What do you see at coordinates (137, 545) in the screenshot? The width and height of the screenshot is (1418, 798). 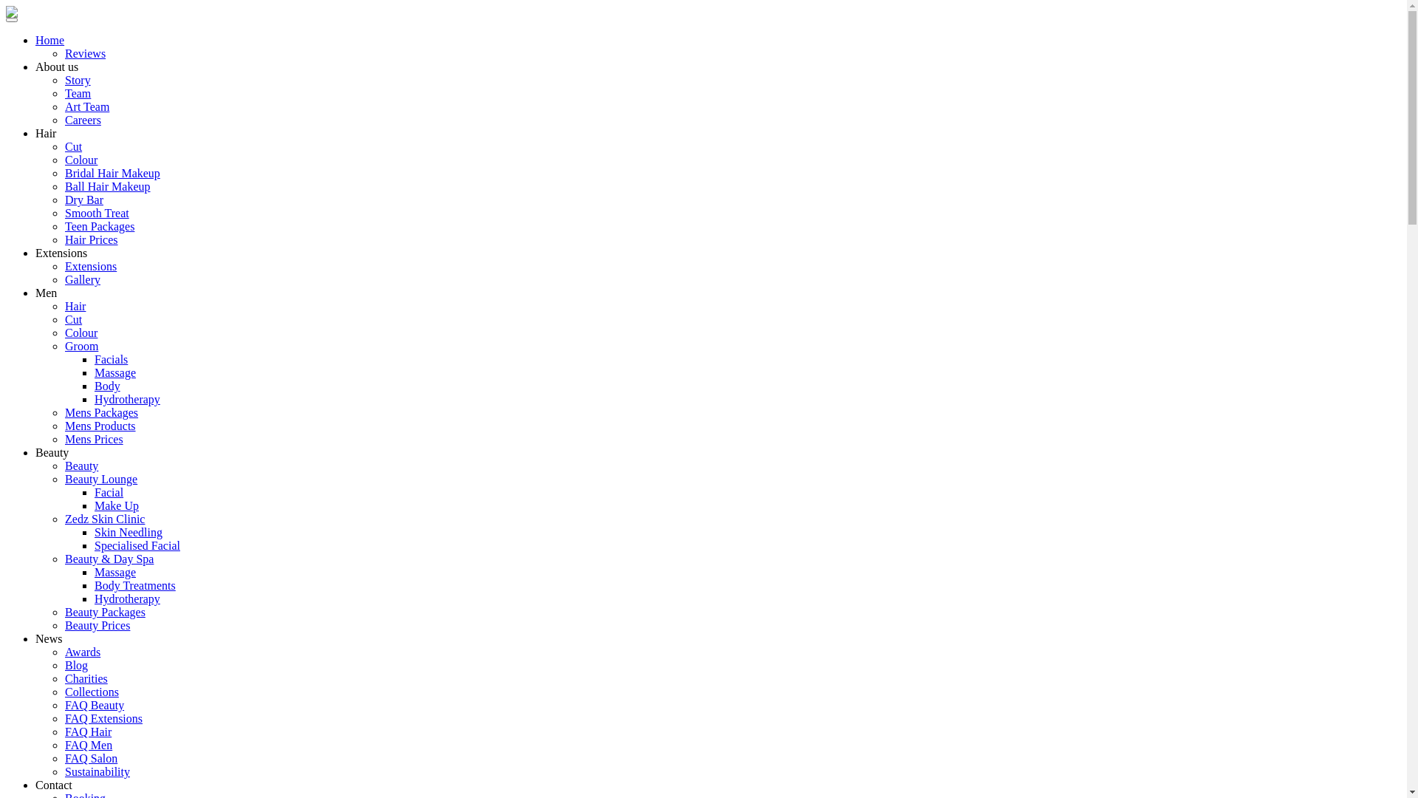 I see `Specialised Facial` at bounding box center [137, 545].